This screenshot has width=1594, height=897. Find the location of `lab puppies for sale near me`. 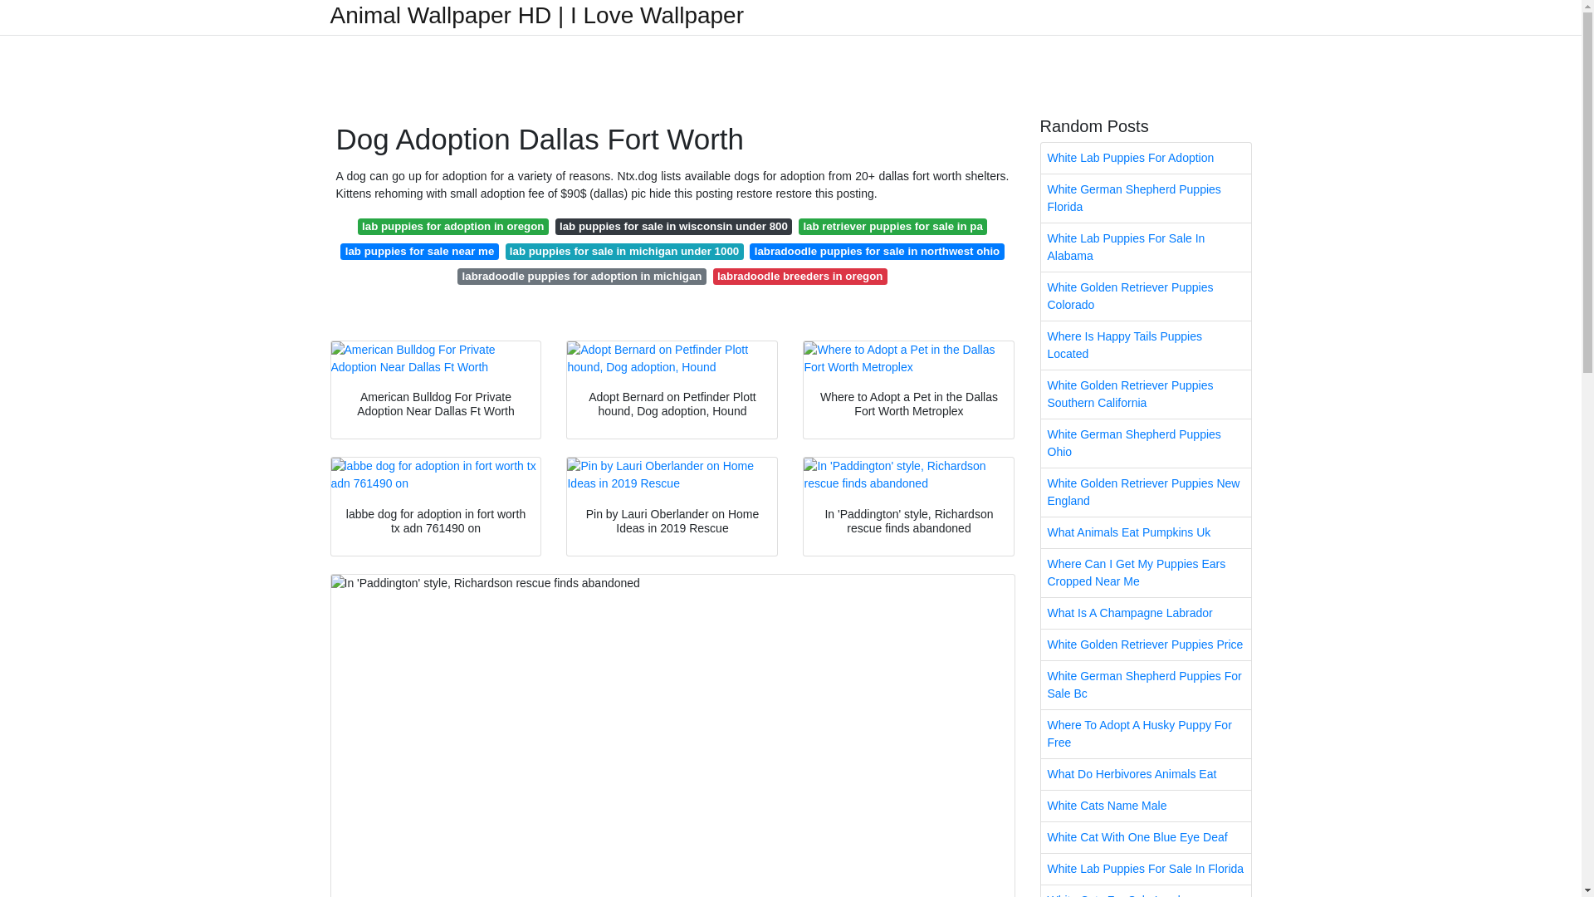

lab puppies for sale near me is located at coordinates (418, 251).